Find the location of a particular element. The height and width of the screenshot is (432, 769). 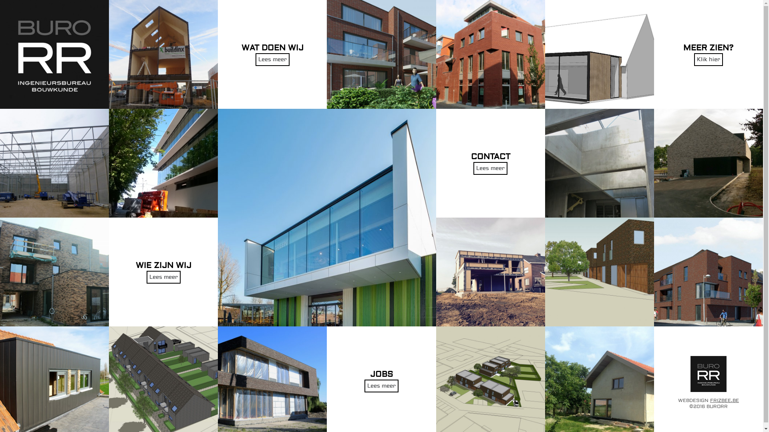

Lees meer is located at coordinates (163, 277).